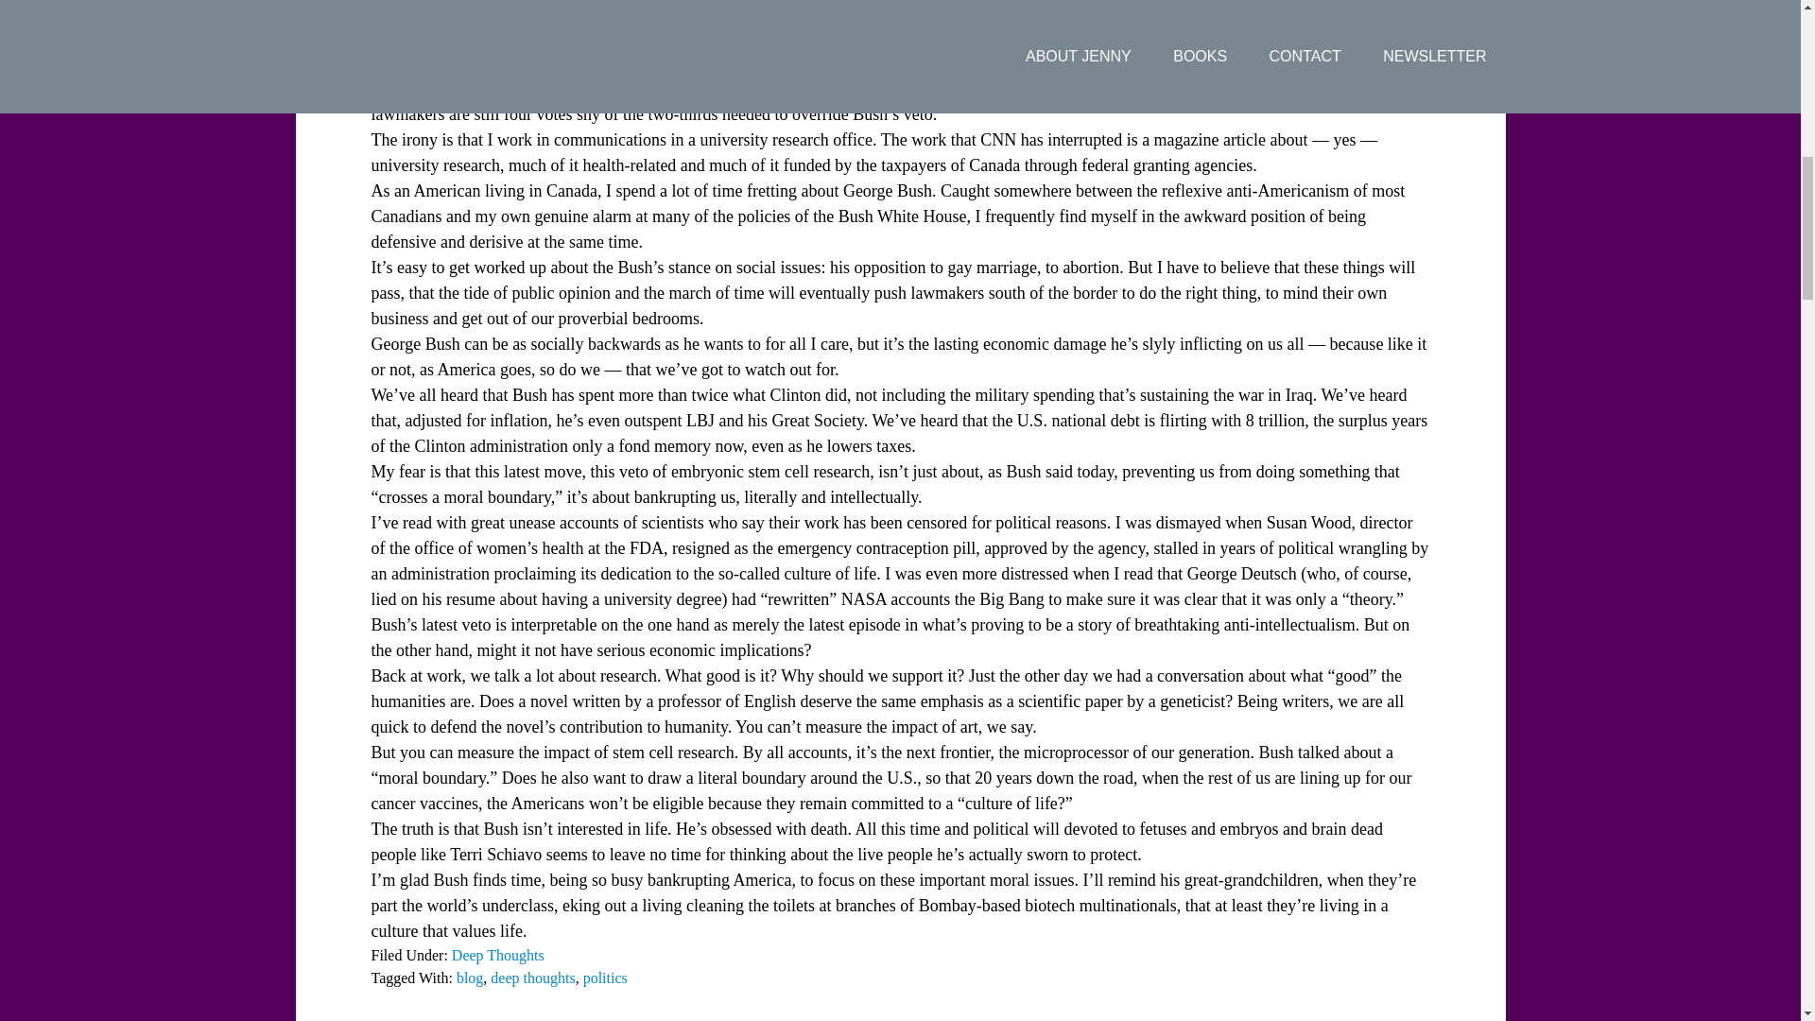  Describe the element at coordinates (469, 978) in the screenshot. I see `blog` at that location.